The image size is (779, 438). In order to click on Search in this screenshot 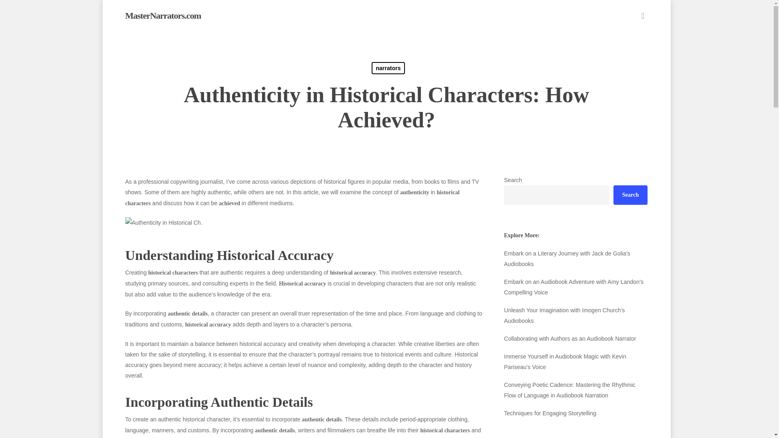, I will do `click(631, 195)`.